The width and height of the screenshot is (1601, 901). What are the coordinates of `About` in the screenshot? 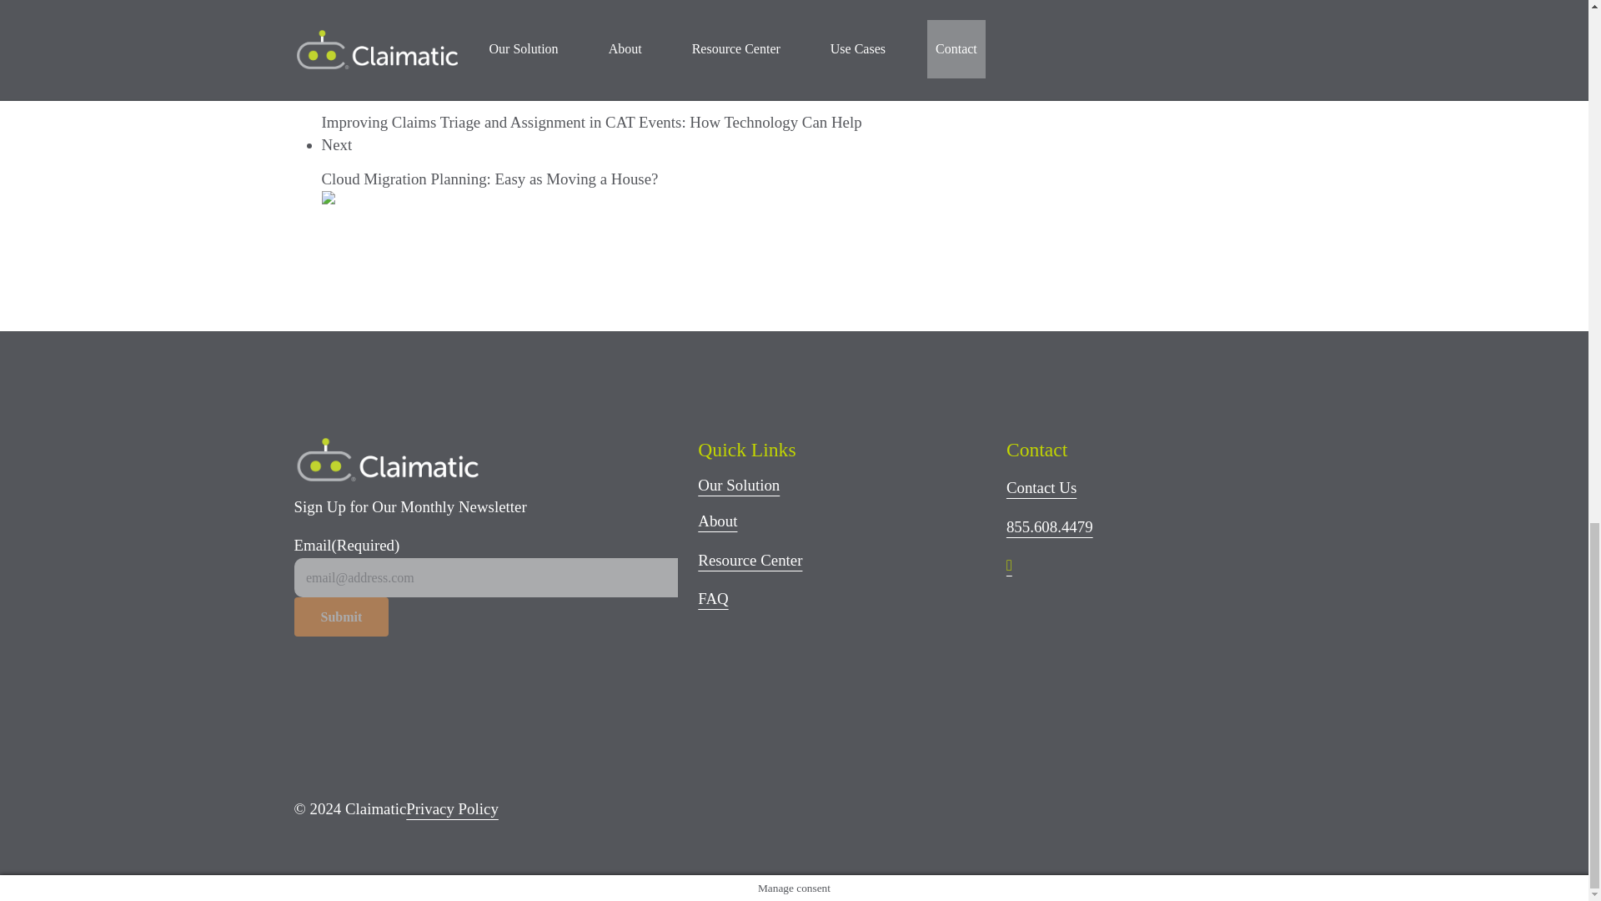 It's located at (717, 521).